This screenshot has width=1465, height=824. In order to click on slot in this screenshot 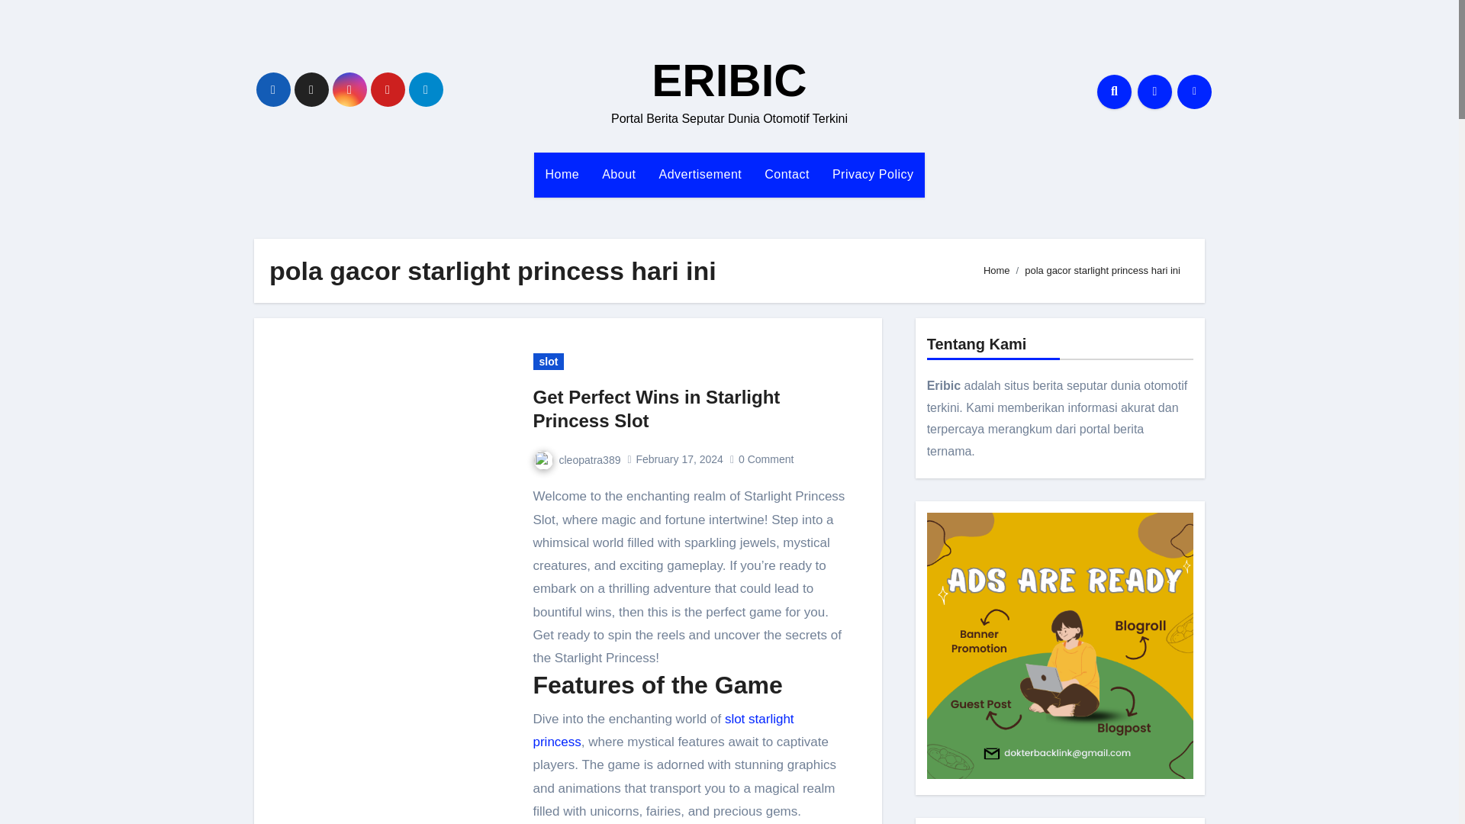, I will do `click(548, 362)`.